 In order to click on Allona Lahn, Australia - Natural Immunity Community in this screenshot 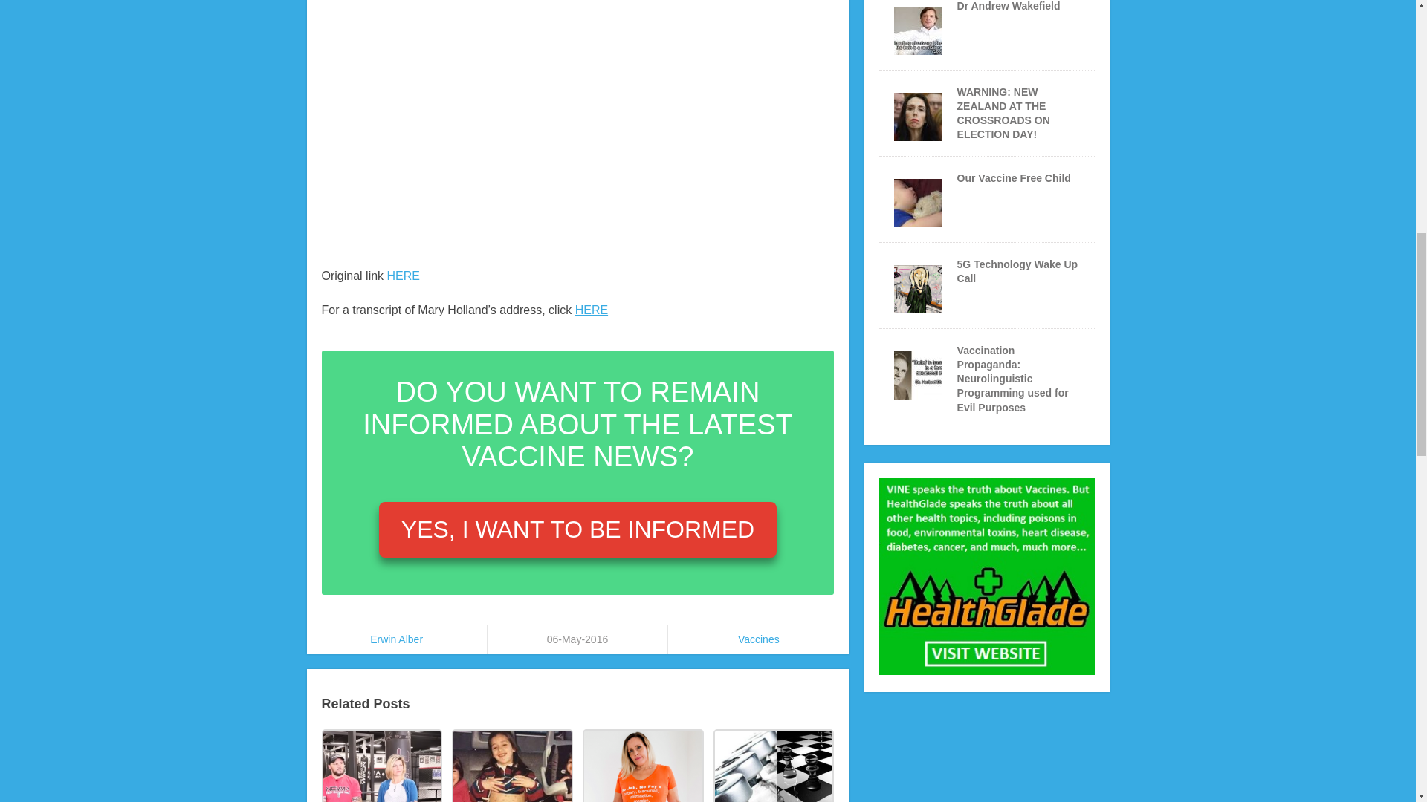, I will do `click(642, 765)`.